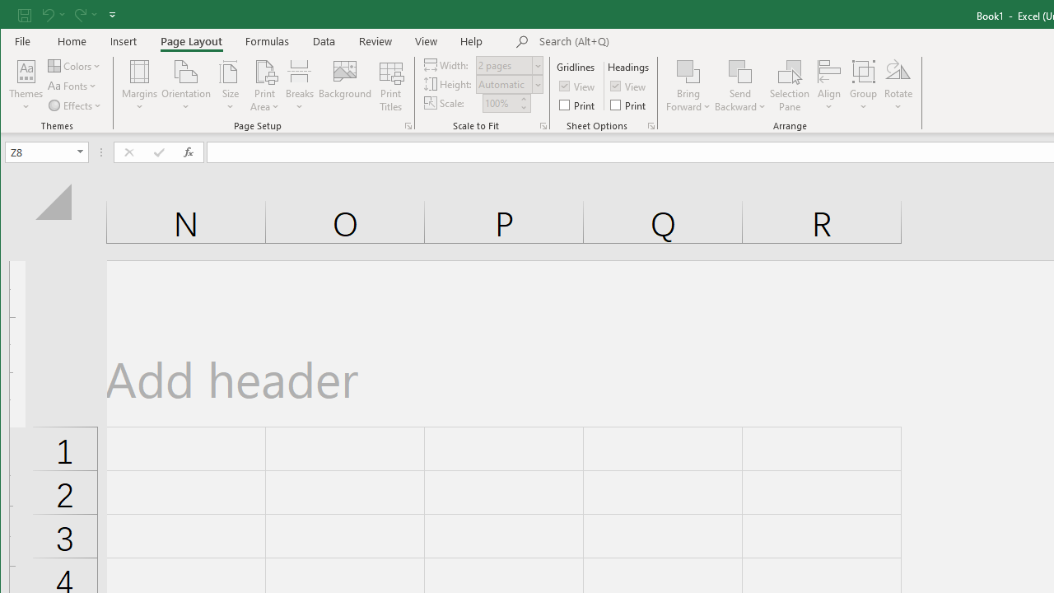 The width and height of the screenshot is (1054, 593). I want to click on Height, so click(510, 84).